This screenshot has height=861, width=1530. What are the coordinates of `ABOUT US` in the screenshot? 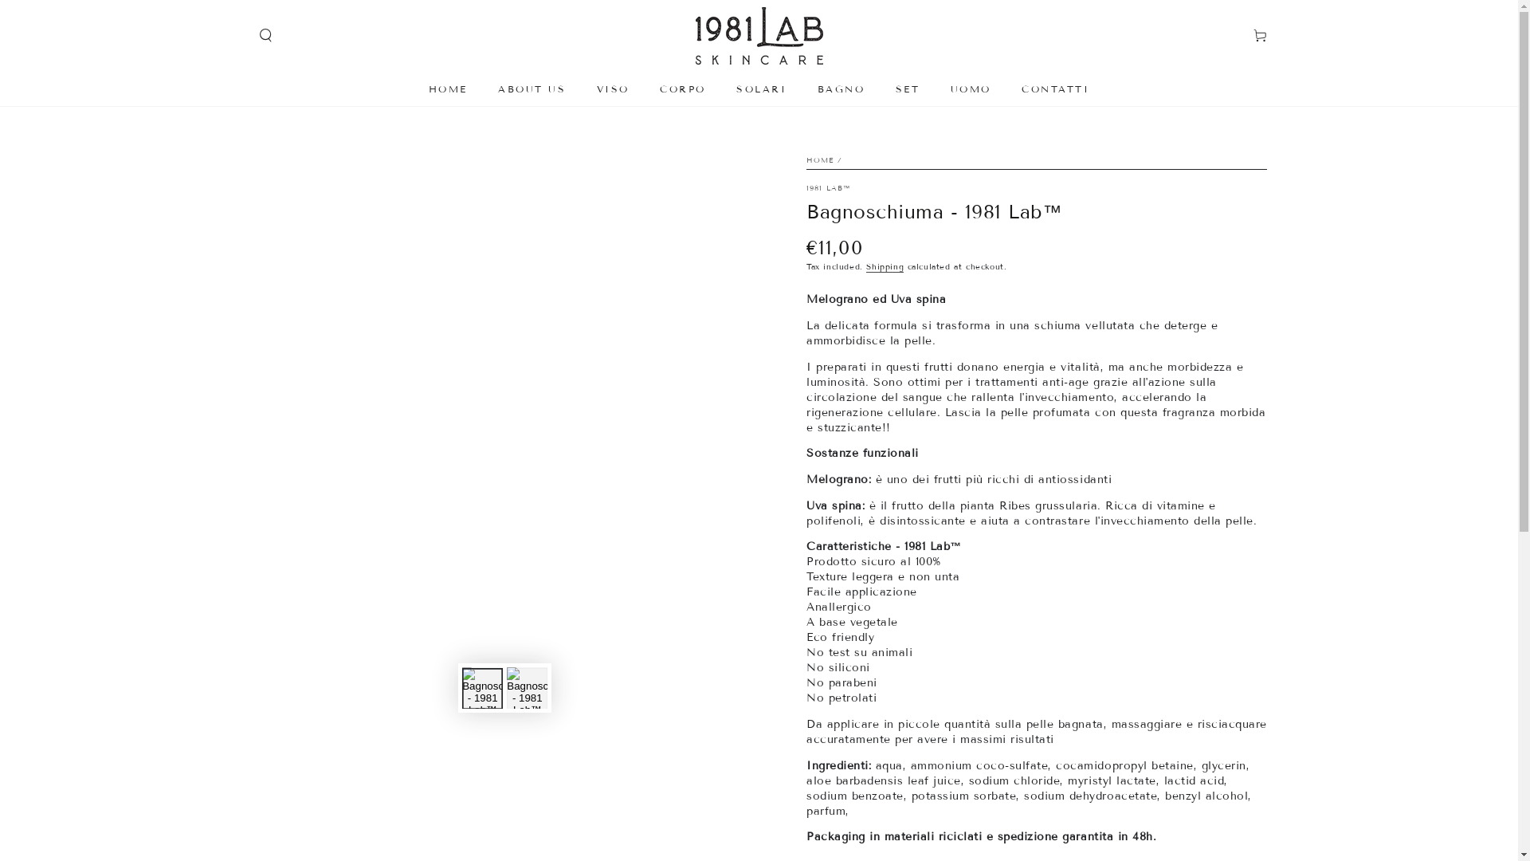 It's located at (532, 88).